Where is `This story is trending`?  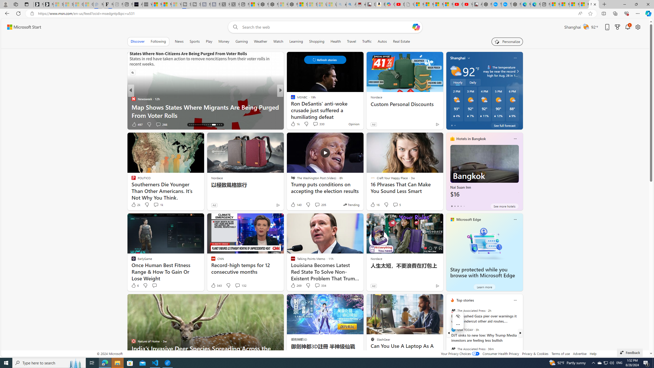
This story is trending is located at coordinates (351, 204).